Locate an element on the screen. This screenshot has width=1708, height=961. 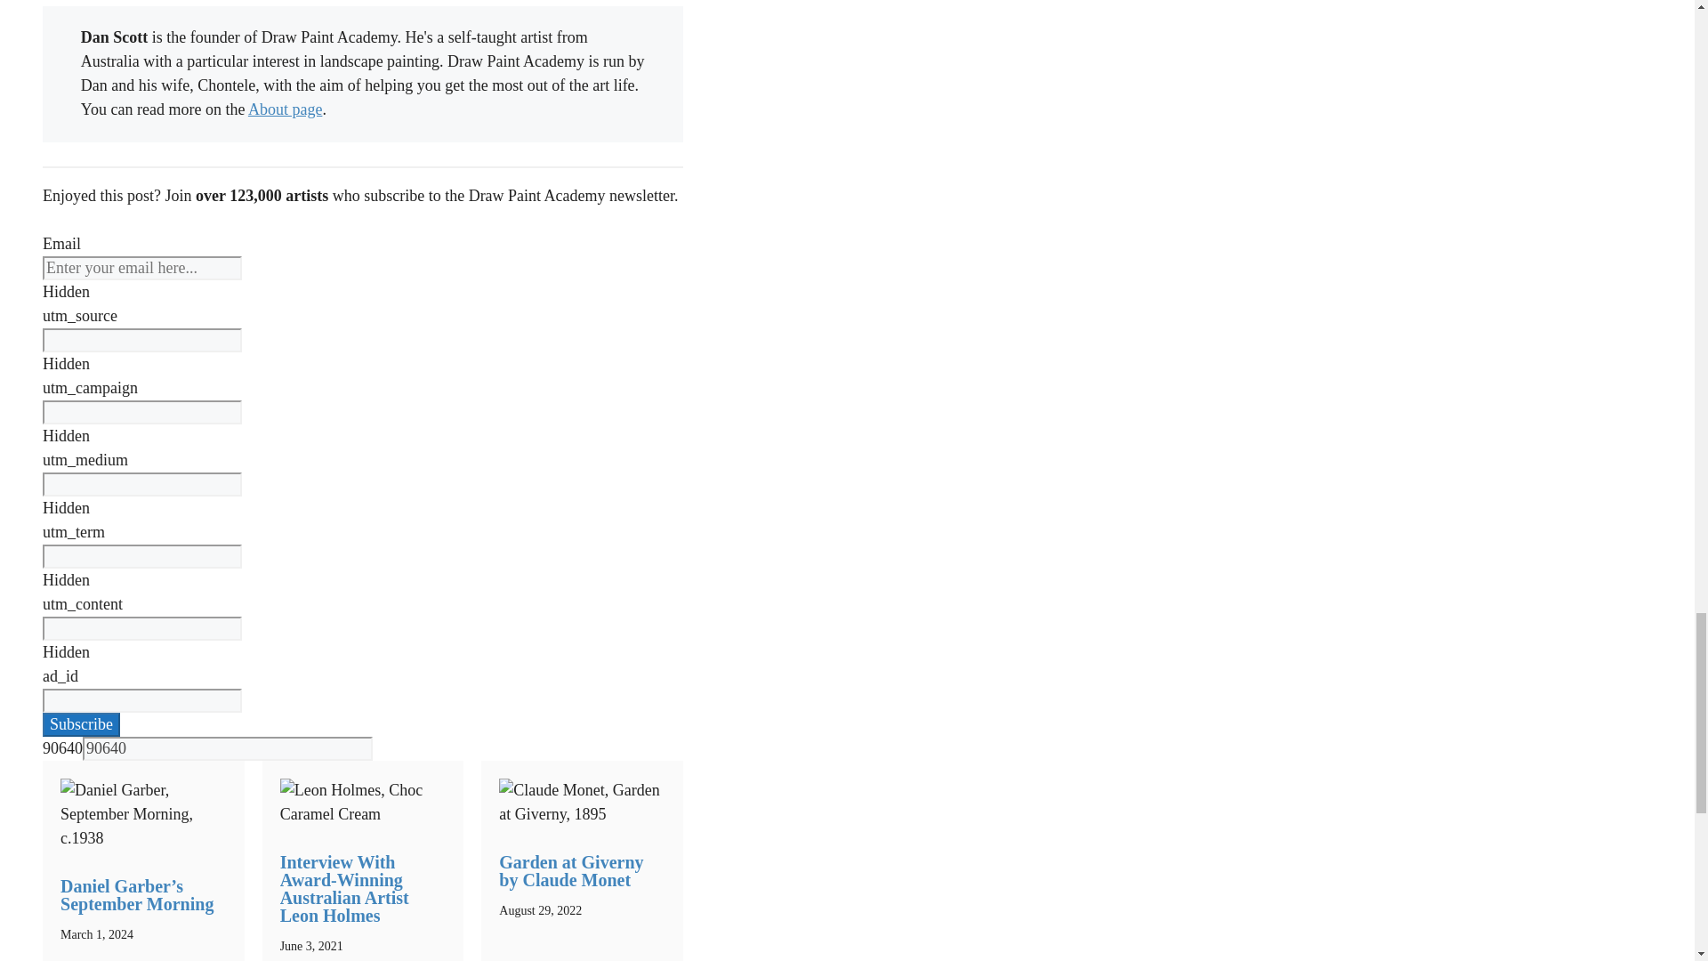
Interview With Award-Winning Australian Artist Leon Holmes is located at coordinates (344, 888).